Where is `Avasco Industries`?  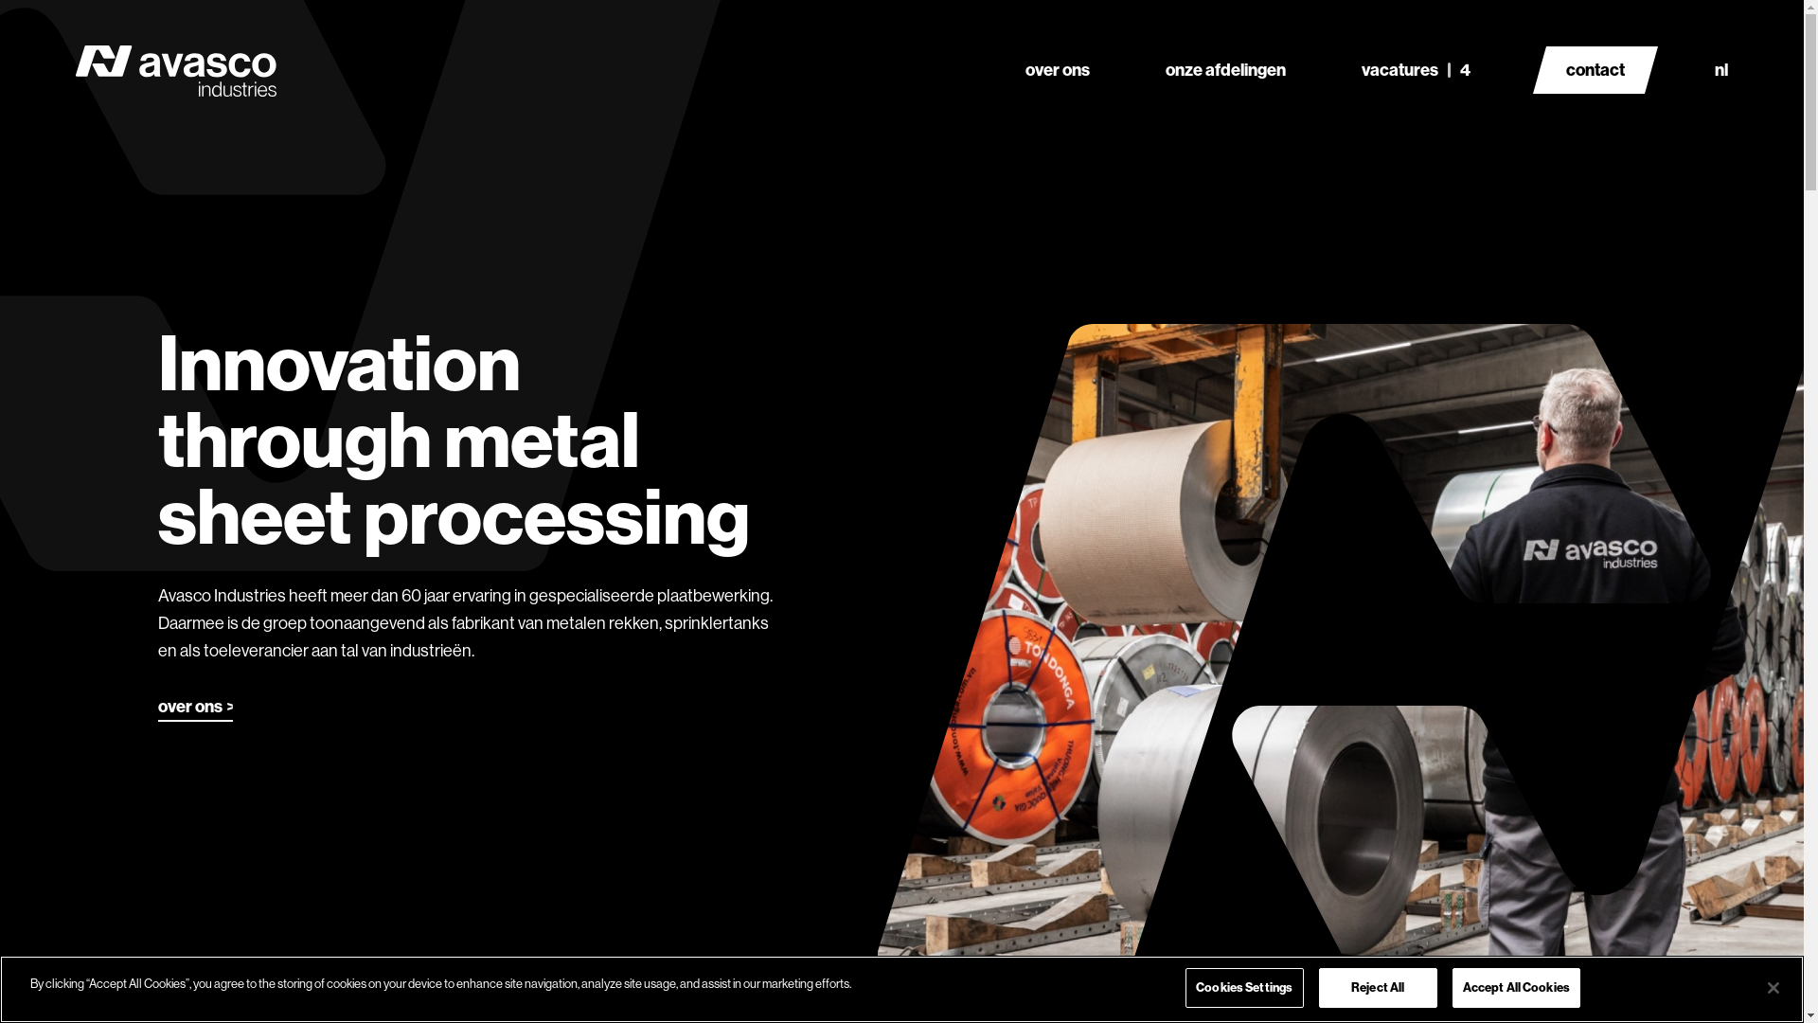 Avasco Industries is located at coordinates (1305, 915).